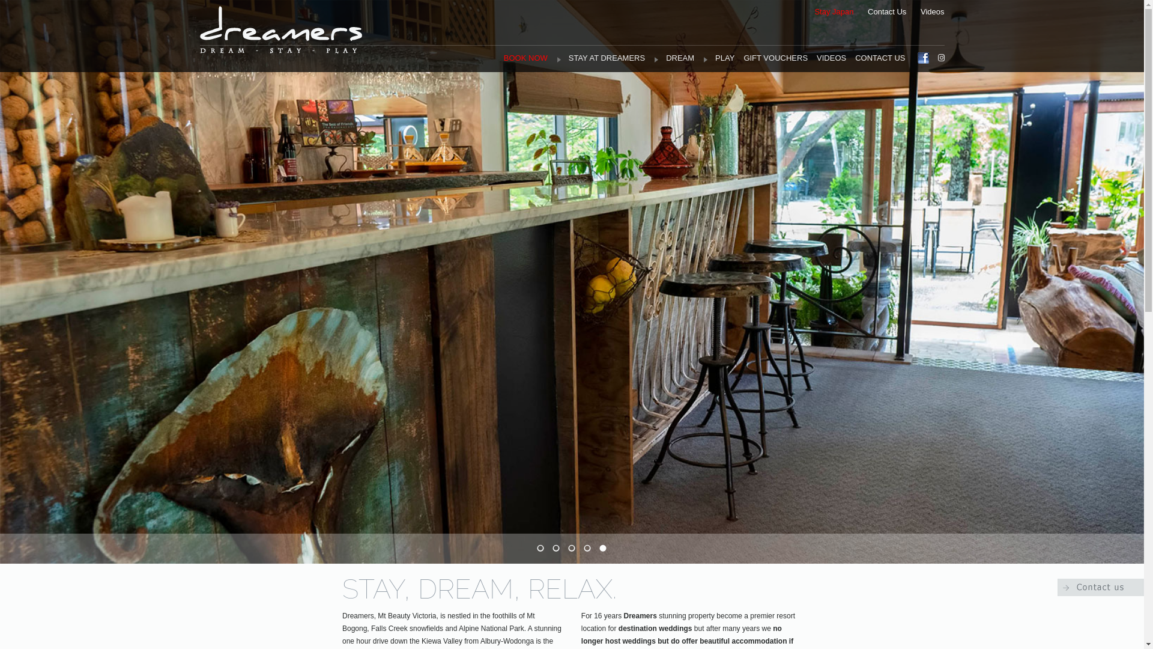 The height and width of the screenshot is (649, 1153). What do you see at coordinates (933, 12) in the screenshot?
I see `Videos` at bounding box center [933, 12].